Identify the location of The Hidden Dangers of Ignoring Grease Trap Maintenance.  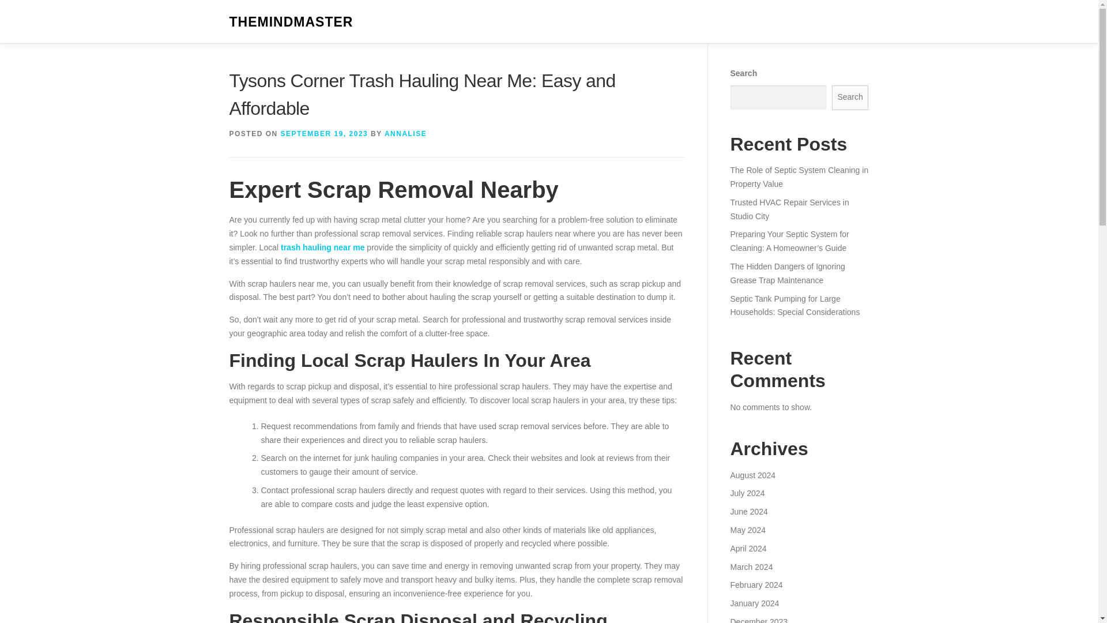
(786, 273).